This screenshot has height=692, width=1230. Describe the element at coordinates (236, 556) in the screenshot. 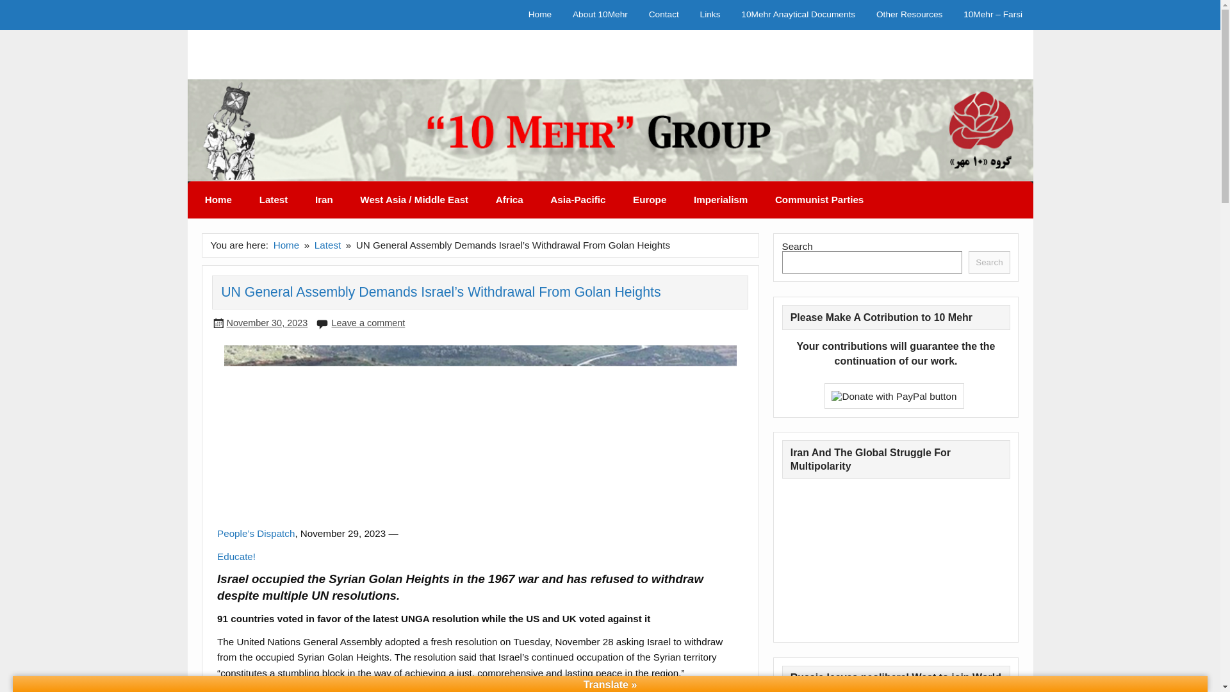

I see `Educate!` at that location.